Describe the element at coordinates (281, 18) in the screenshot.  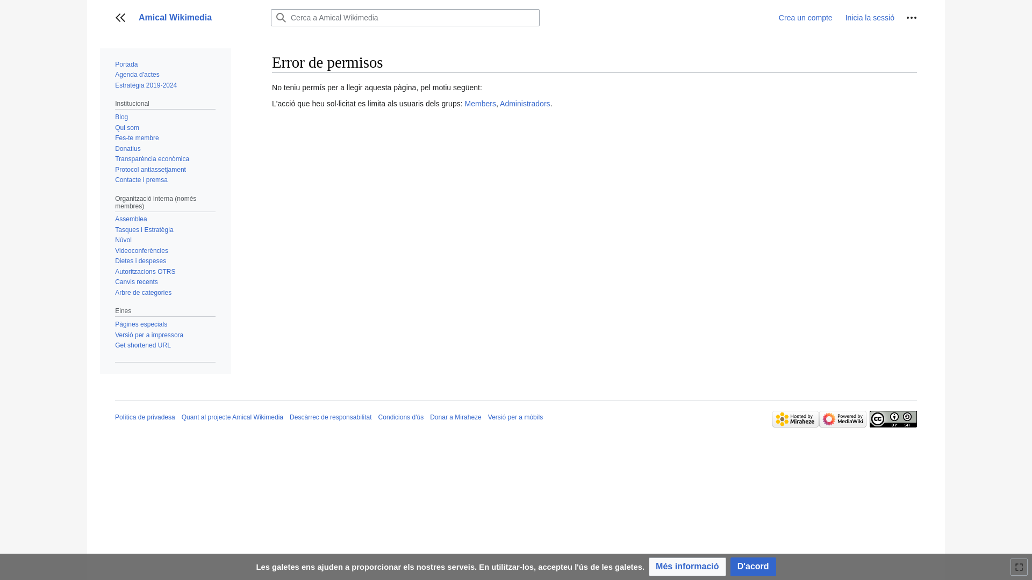
I see `Cerca` at that location.